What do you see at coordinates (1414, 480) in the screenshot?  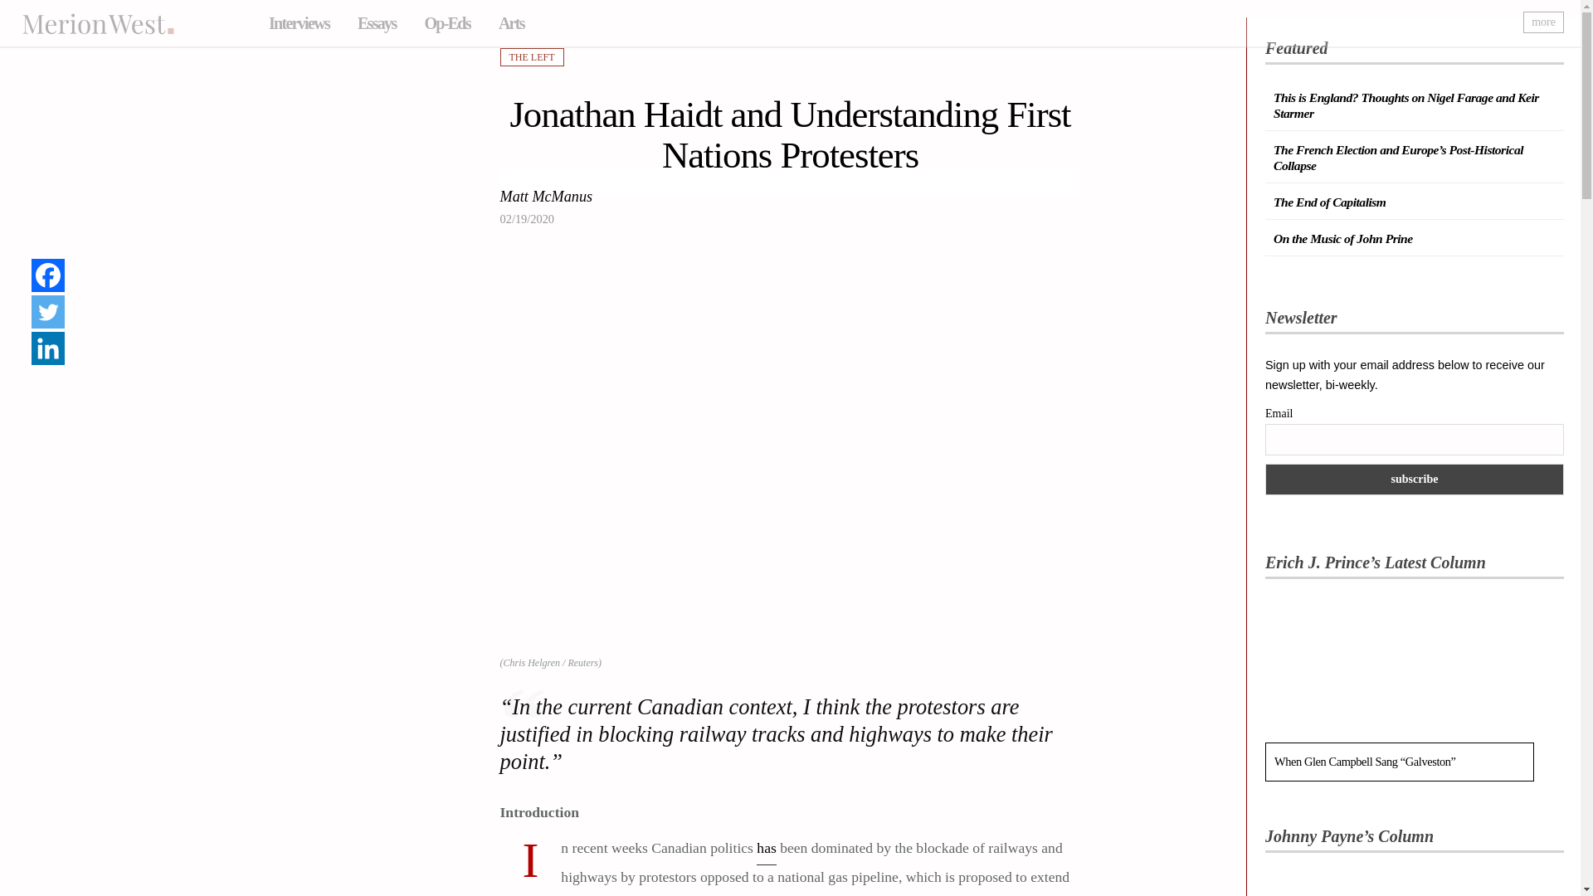 I see `Subscribe` at bounding box center [1414, 480].